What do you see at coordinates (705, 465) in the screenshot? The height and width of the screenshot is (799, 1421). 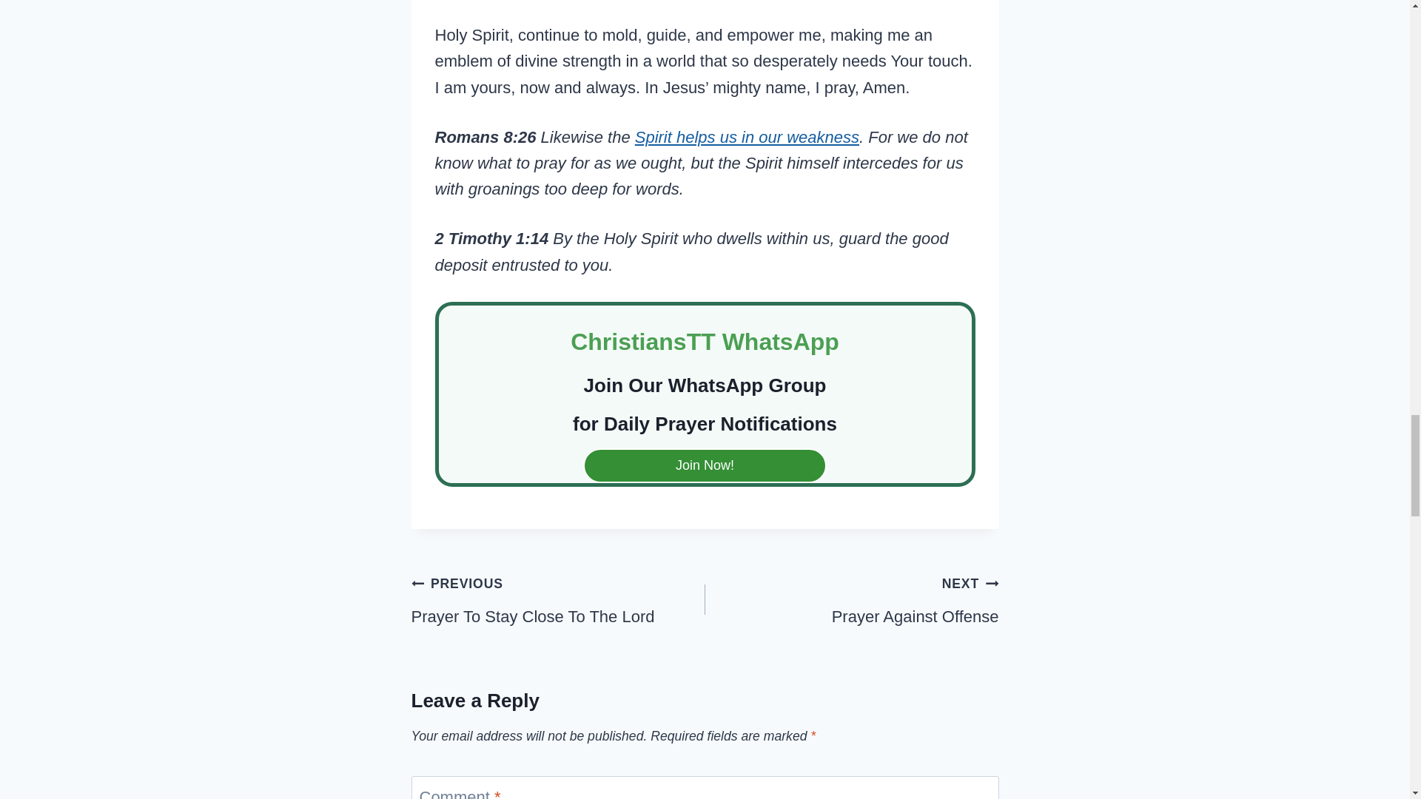 I see `Join Now!` at bounding box center [705, 465].